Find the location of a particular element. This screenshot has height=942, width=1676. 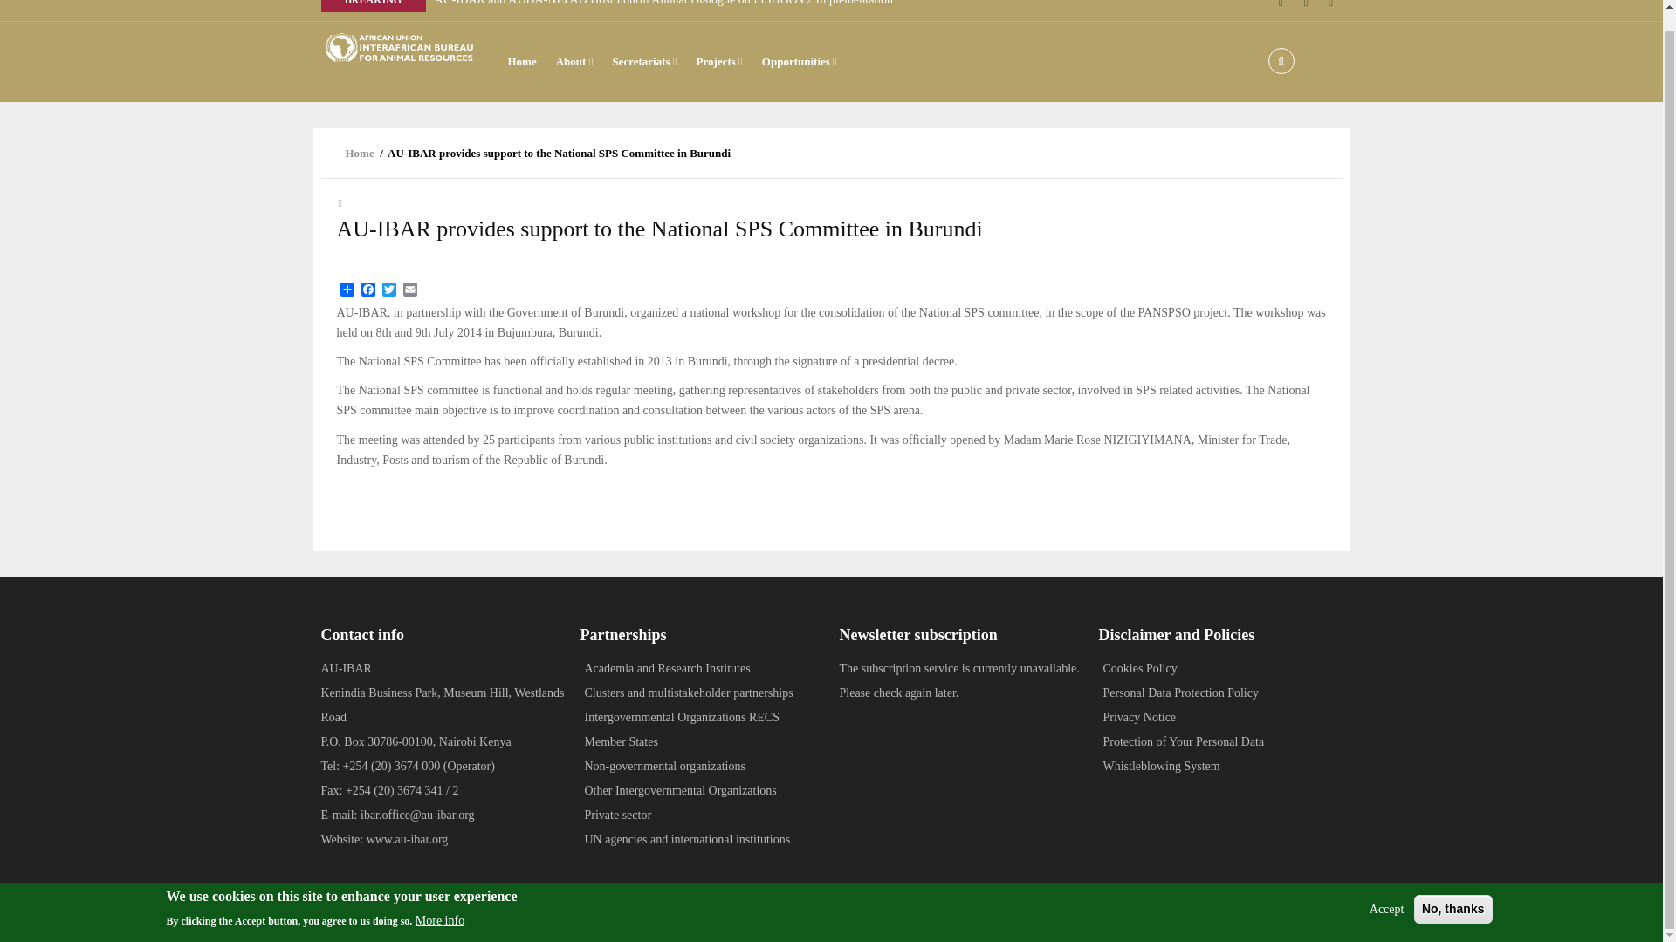

Projects is located at coordinates (719, 61).